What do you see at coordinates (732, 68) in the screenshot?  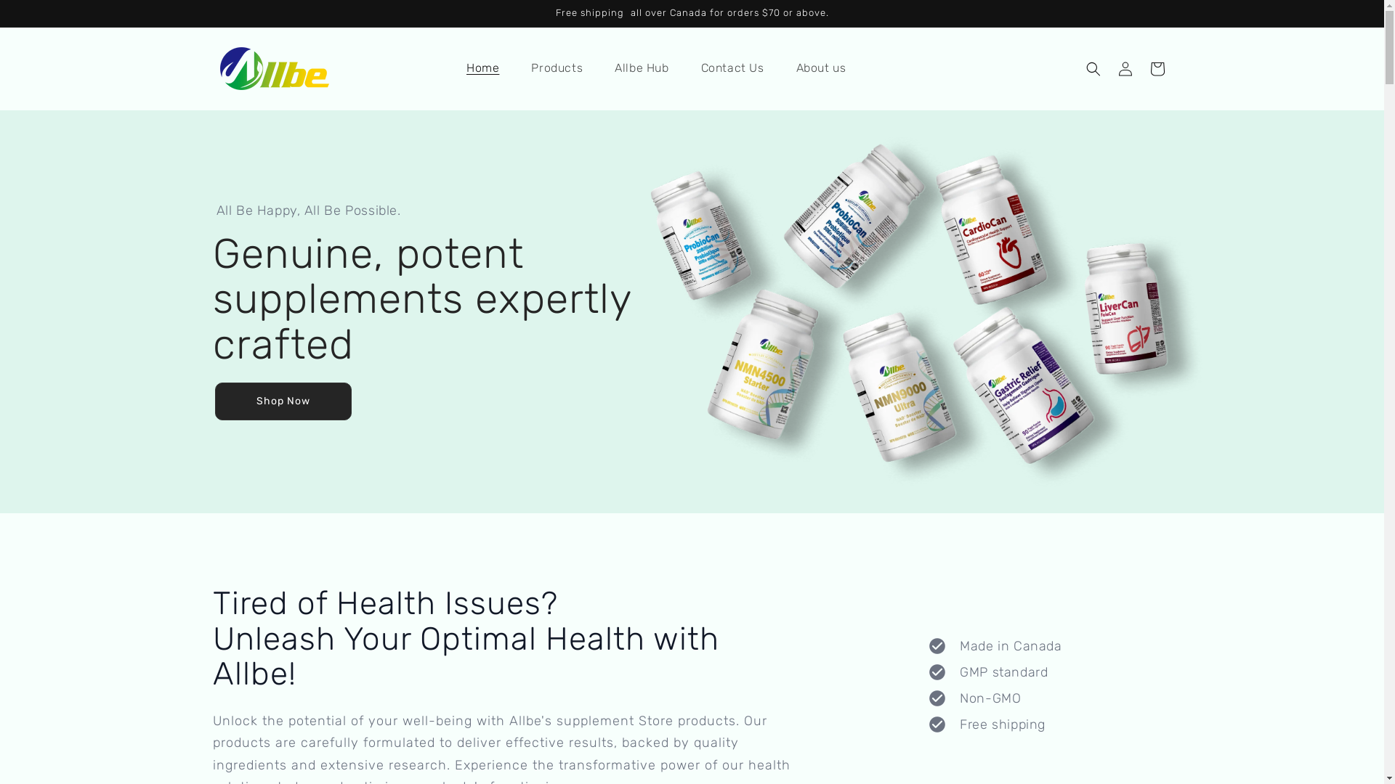 I see `Contact Us` at bounding box center [732, 68].